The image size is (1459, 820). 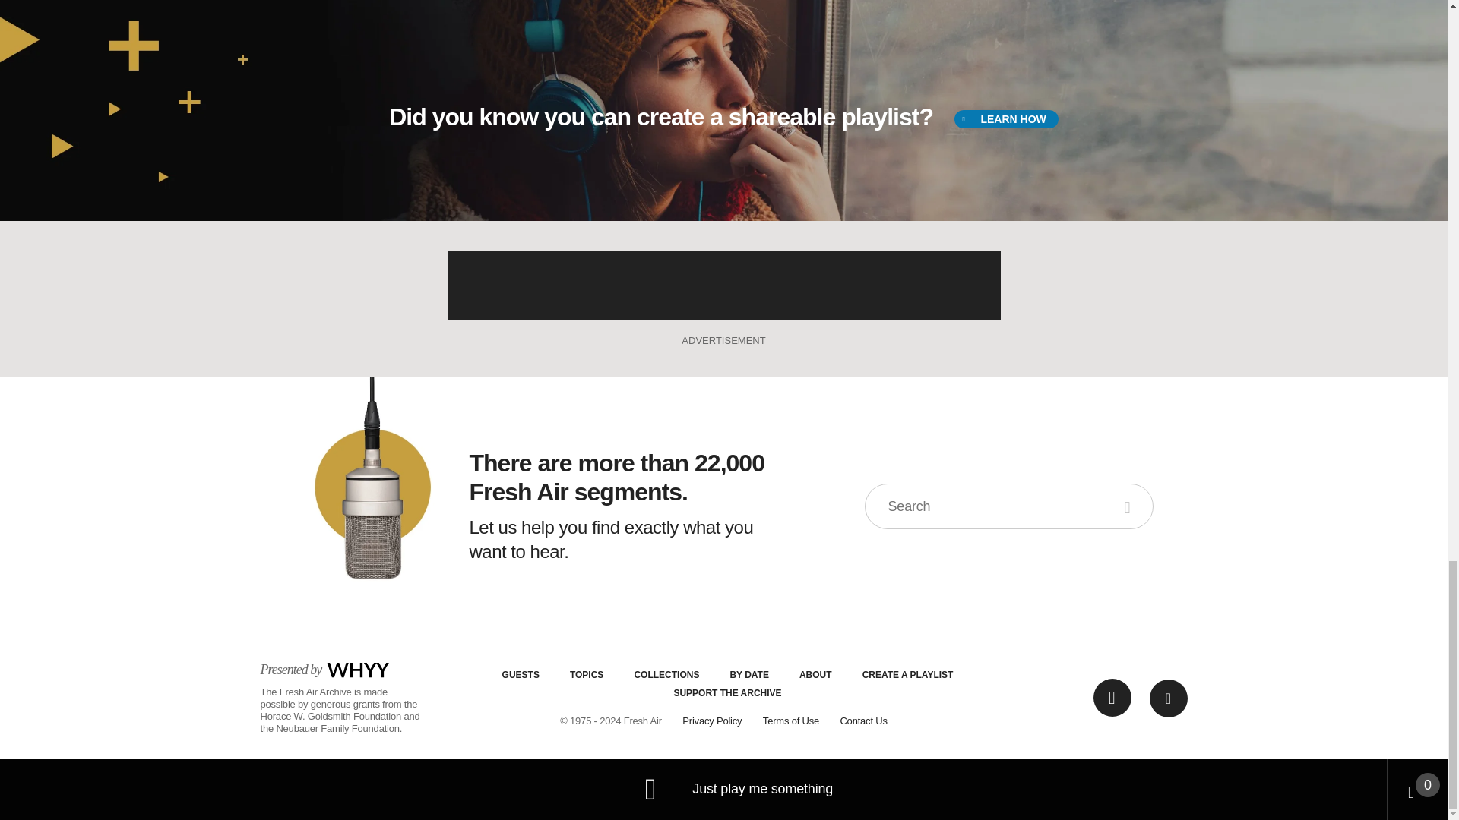 What do you see at coordinates (1129, 506) in the screenshot?
I see `Search` at bounding box center [1129, 506].